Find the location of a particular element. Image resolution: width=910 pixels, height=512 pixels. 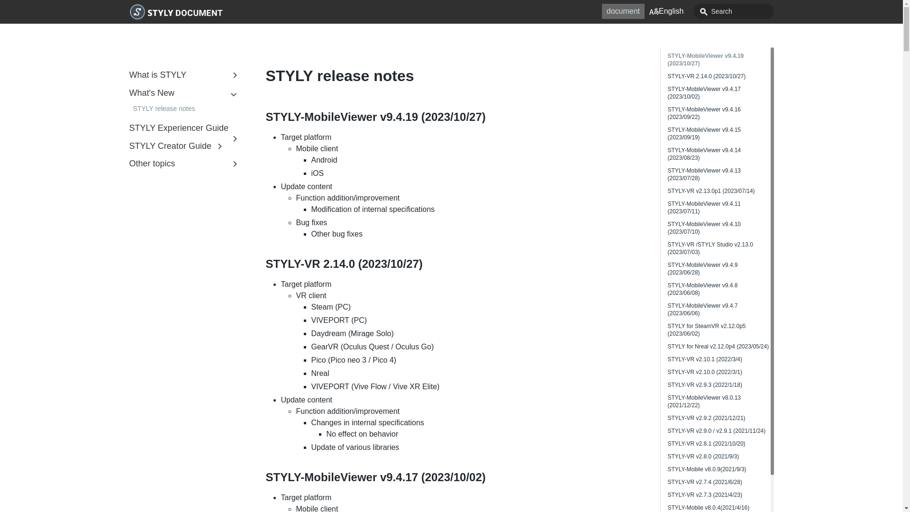

STYLY-VR v2.13.0p1 (2023/07/14) is located at coordinates (711, 191).